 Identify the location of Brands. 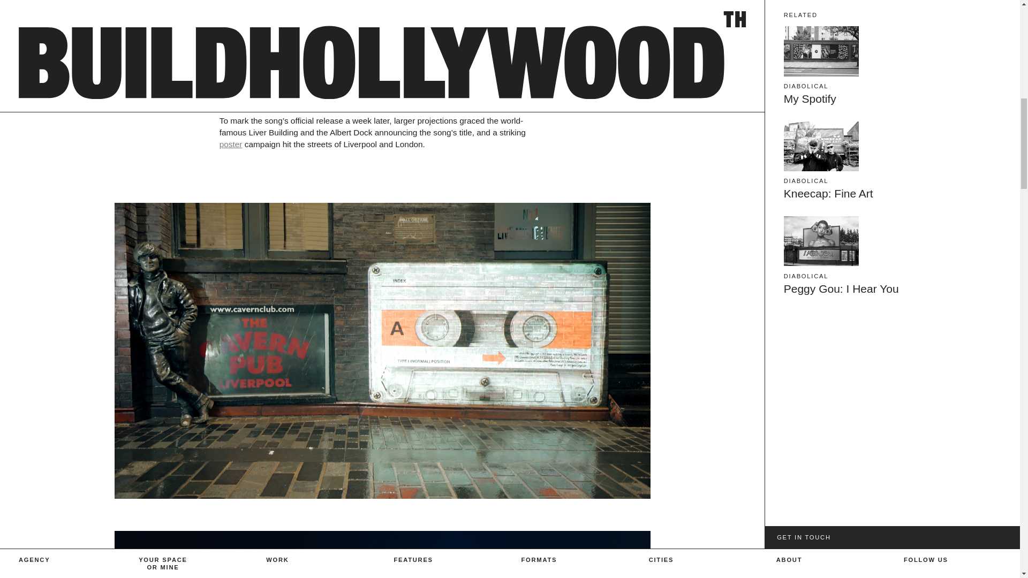
(284, 45).